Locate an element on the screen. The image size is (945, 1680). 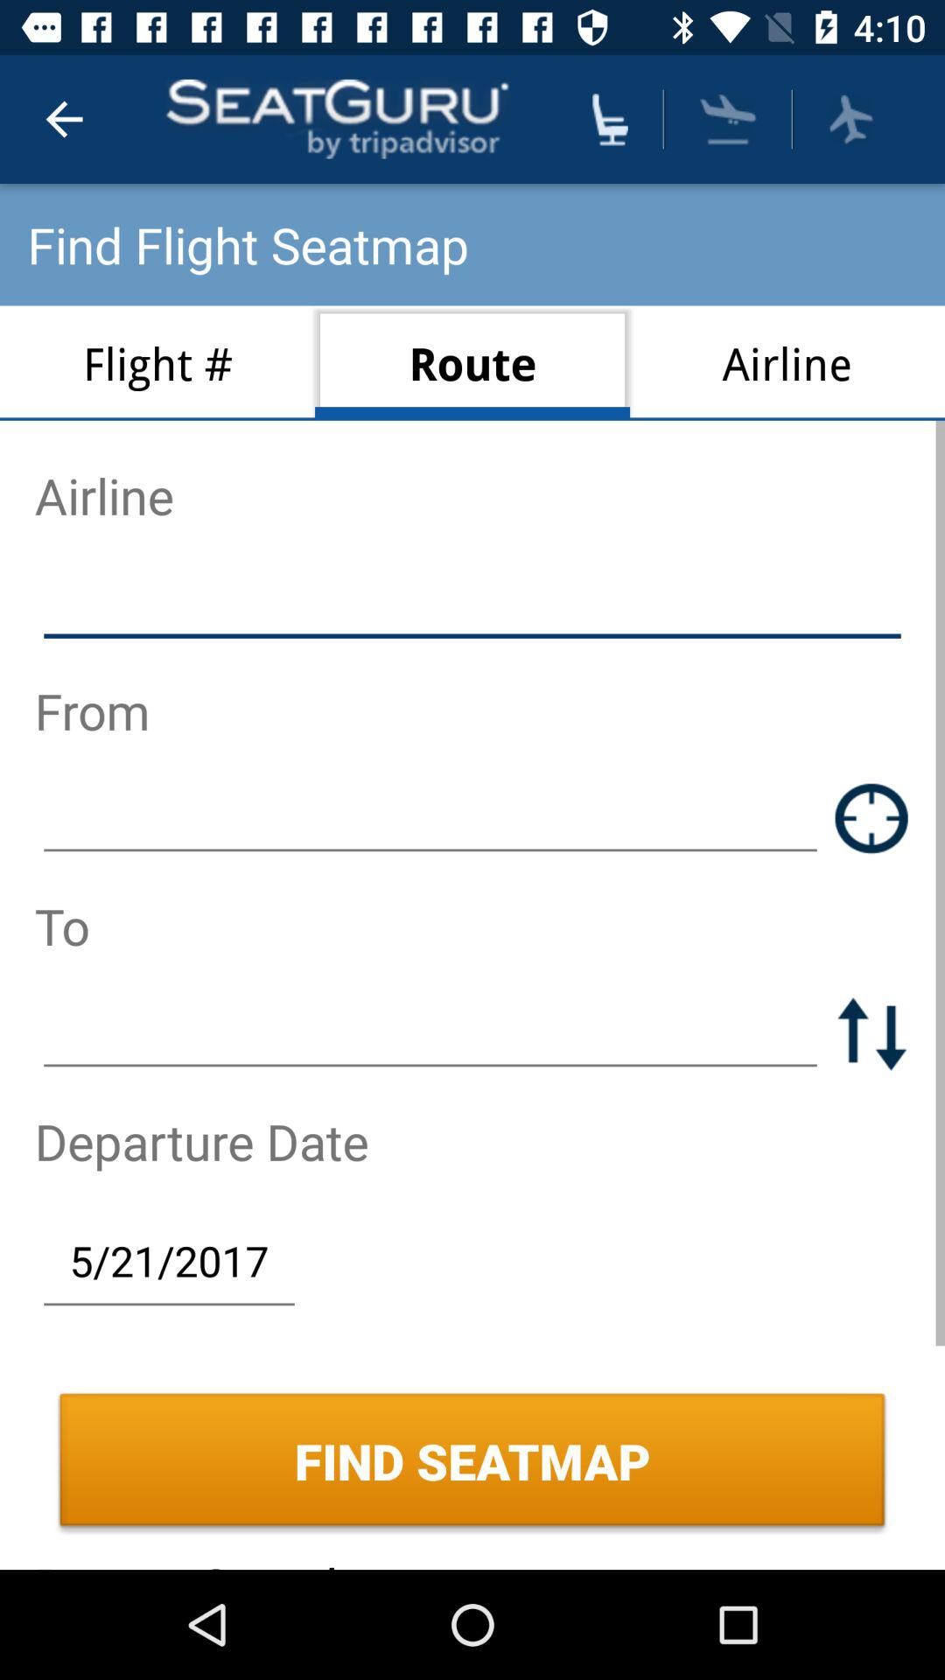
destination selection option is located at coordinates (430, 1032).